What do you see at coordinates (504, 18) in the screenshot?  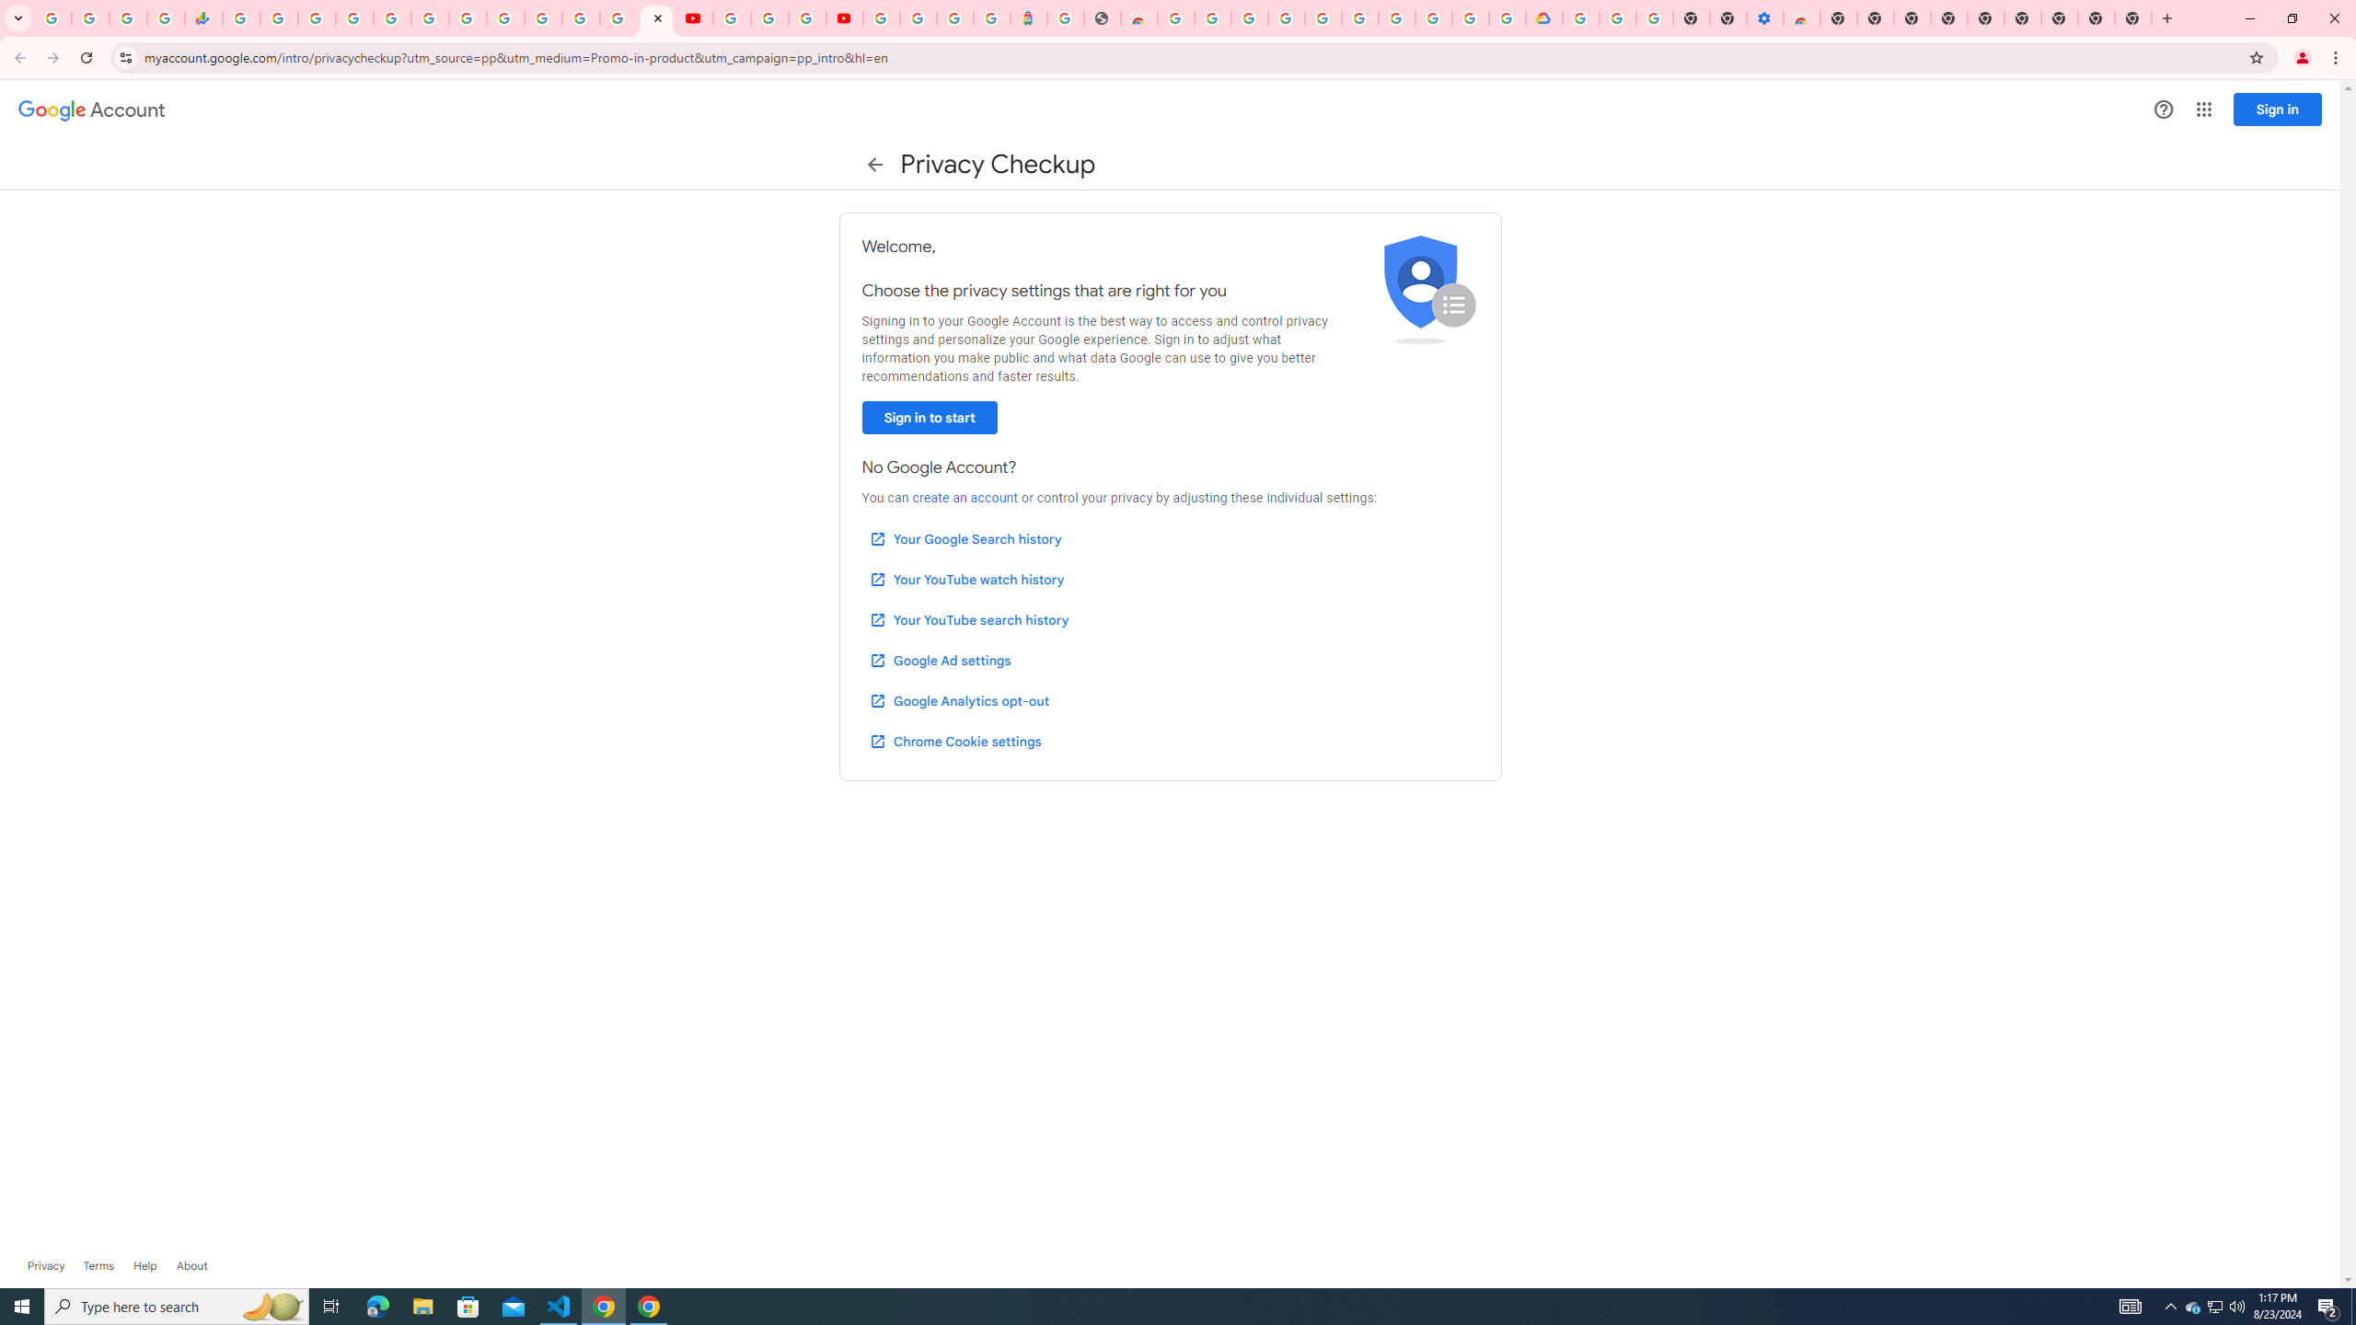 I see `YouTube` at bounding box center [504, 18].